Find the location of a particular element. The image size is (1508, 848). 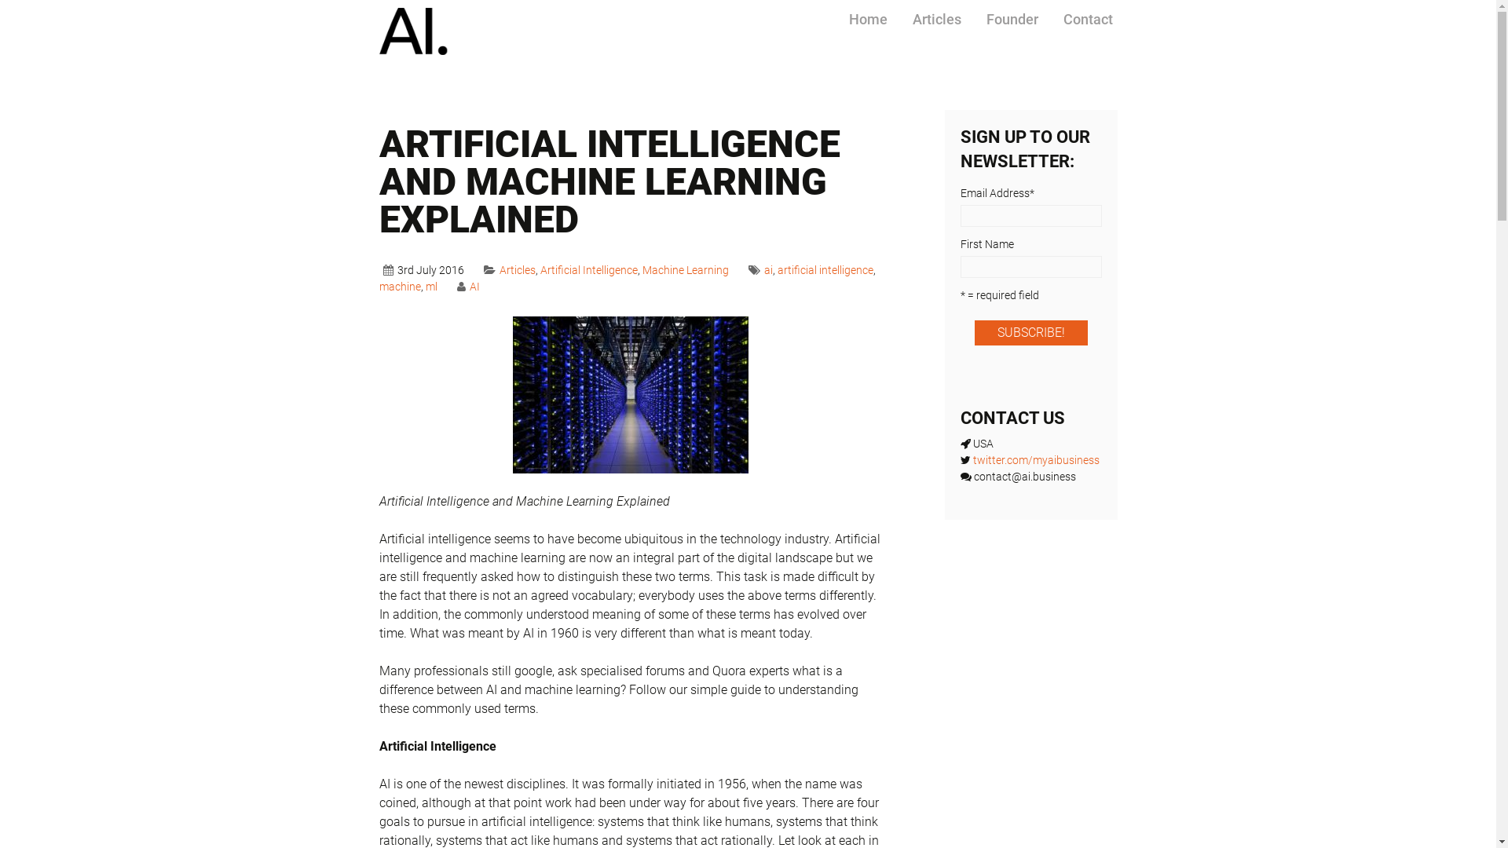

construction is located at coordinates (1019, 556).